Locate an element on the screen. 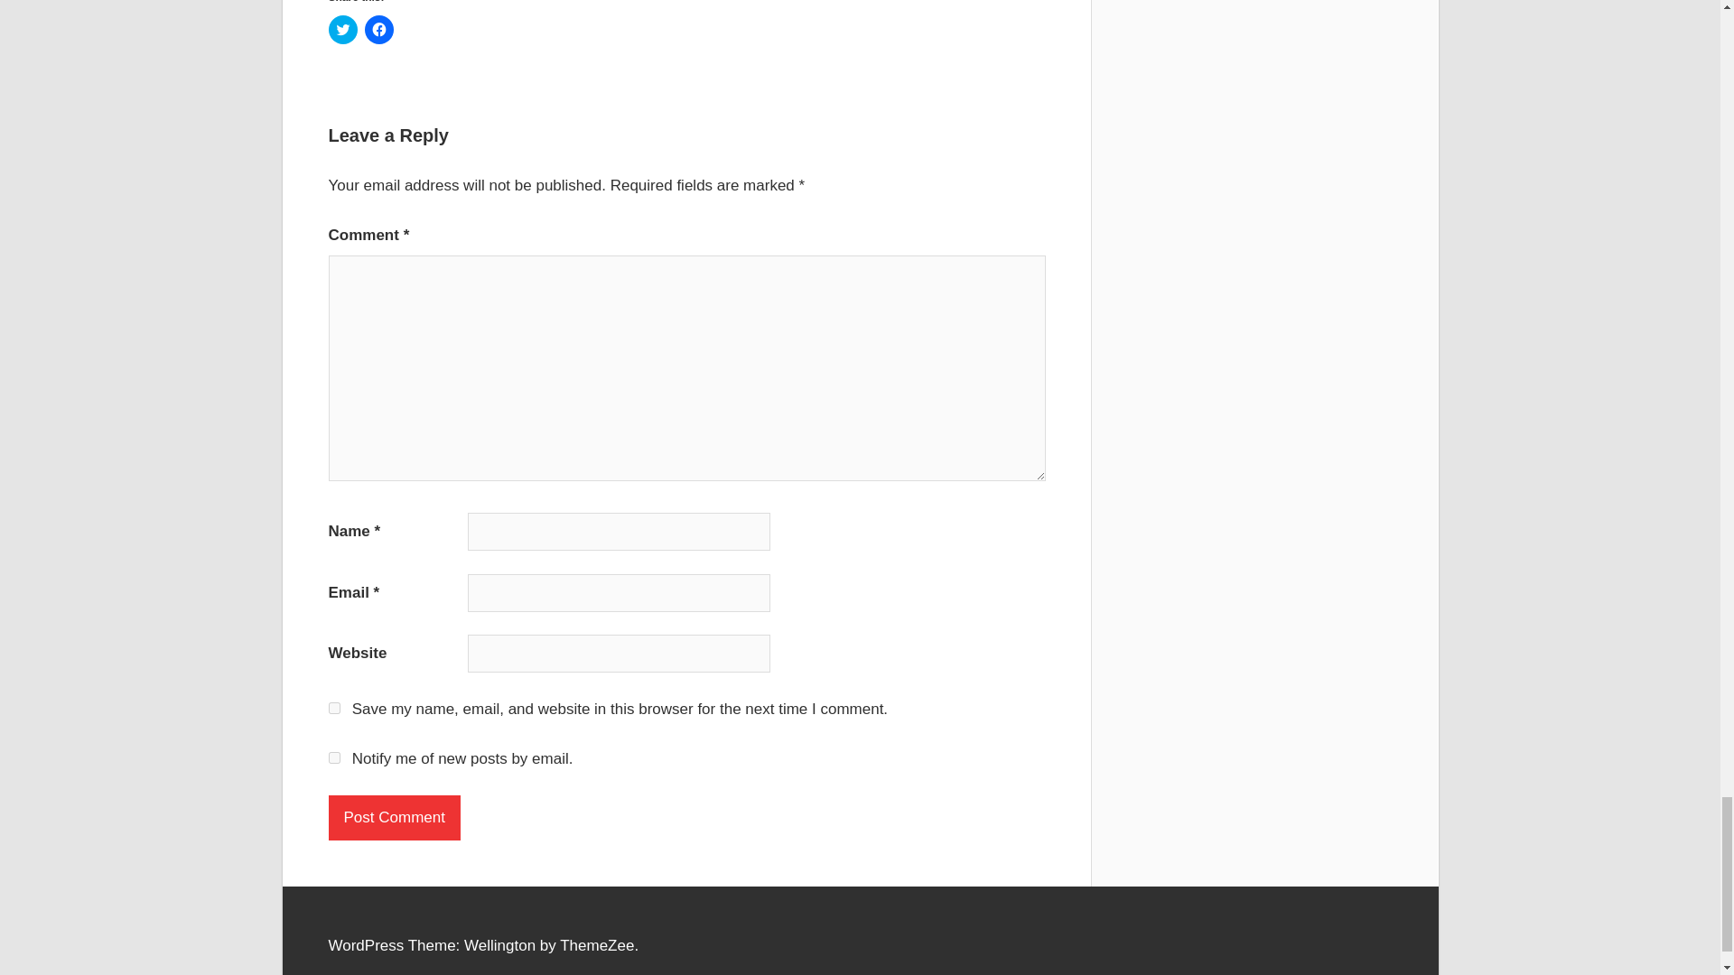 This screenshot has width=1734, height=975. Click to share on Facebook is located at coordinates (378, 29).